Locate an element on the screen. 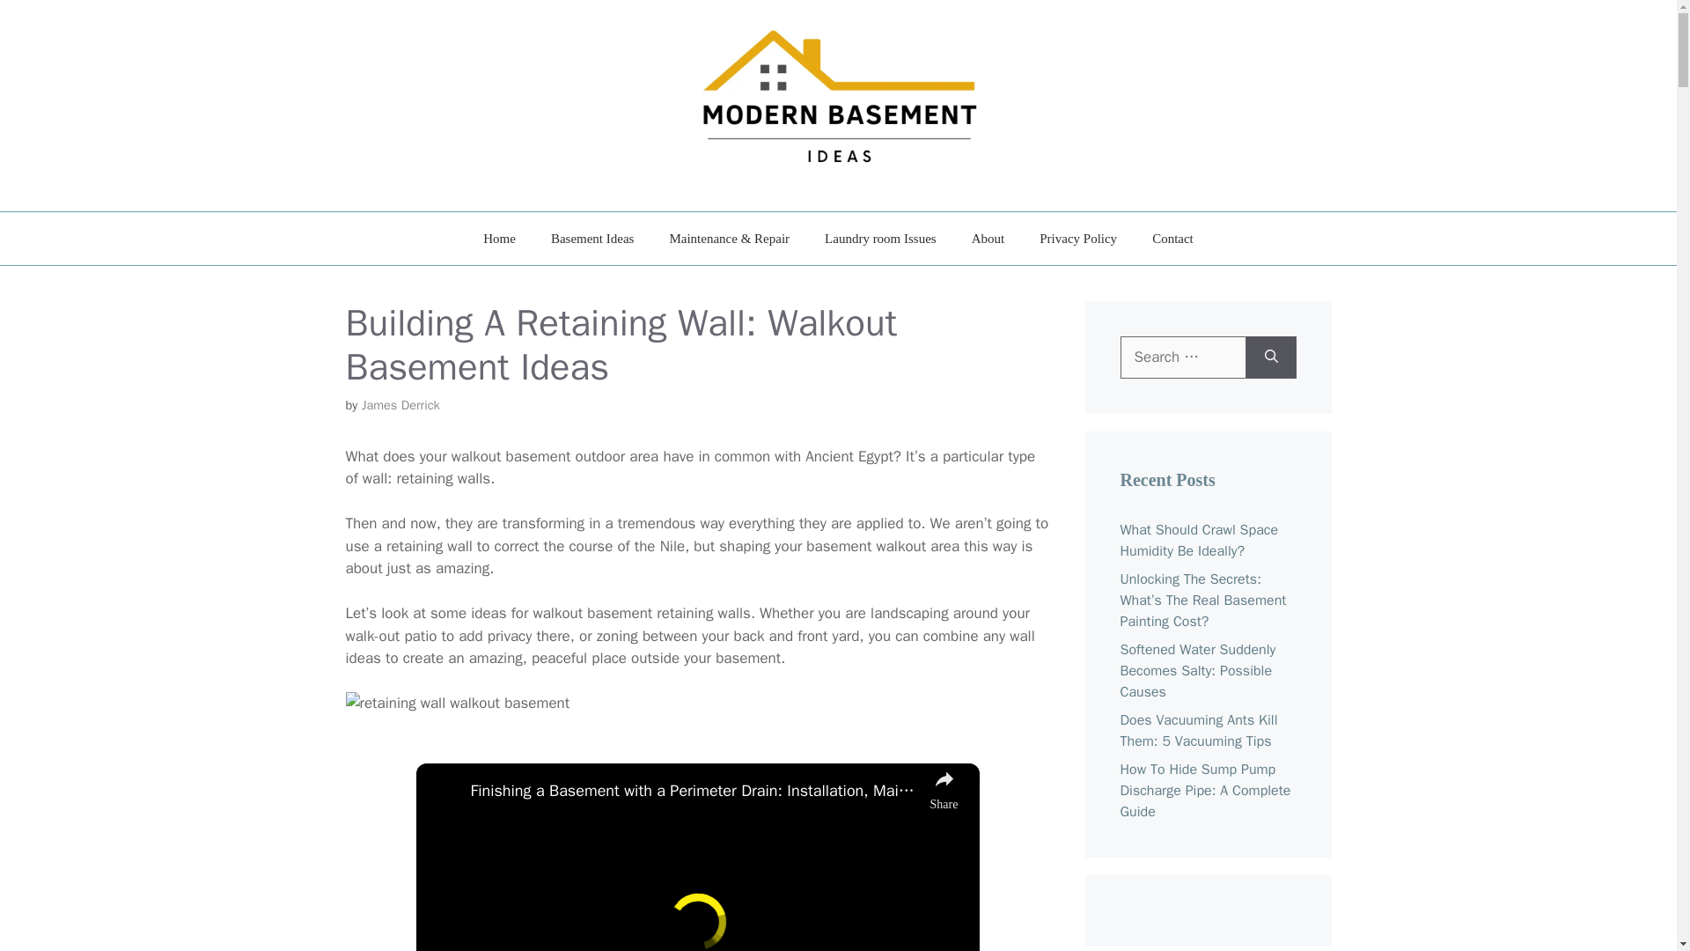  James Derrick is located at coordinates (400, 405).